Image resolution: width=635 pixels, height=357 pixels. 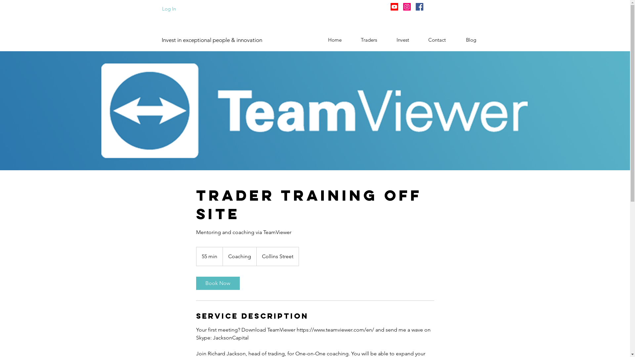 I want to click on Contact, so click(x=437, y=40).